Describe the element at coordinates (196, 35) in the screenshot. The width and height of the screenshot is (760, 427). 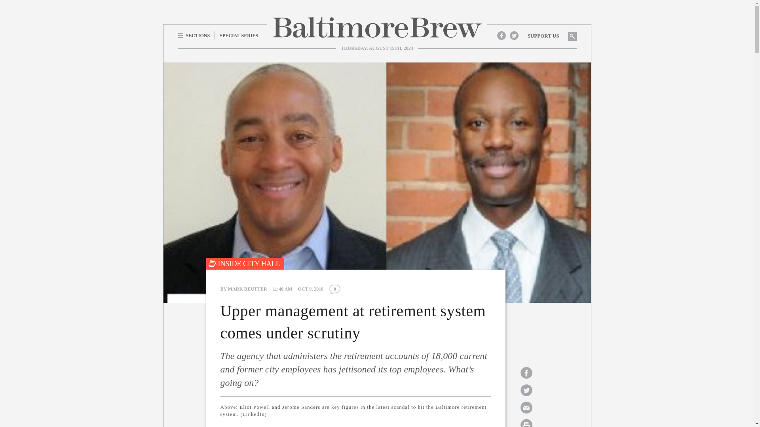
I see `SECTIONS` at that location.